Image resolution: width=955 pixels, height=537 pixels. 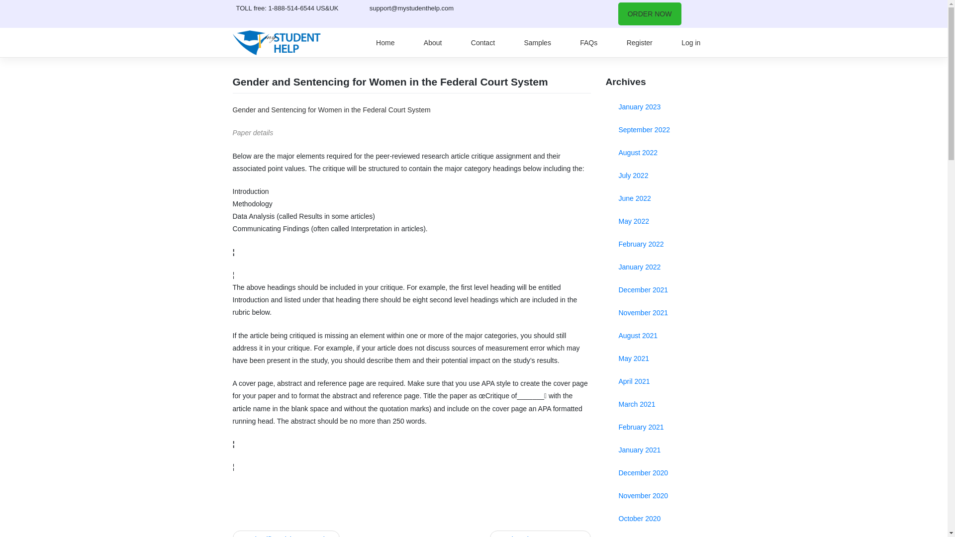 I want to click on Home, so click(x=385, y=43).